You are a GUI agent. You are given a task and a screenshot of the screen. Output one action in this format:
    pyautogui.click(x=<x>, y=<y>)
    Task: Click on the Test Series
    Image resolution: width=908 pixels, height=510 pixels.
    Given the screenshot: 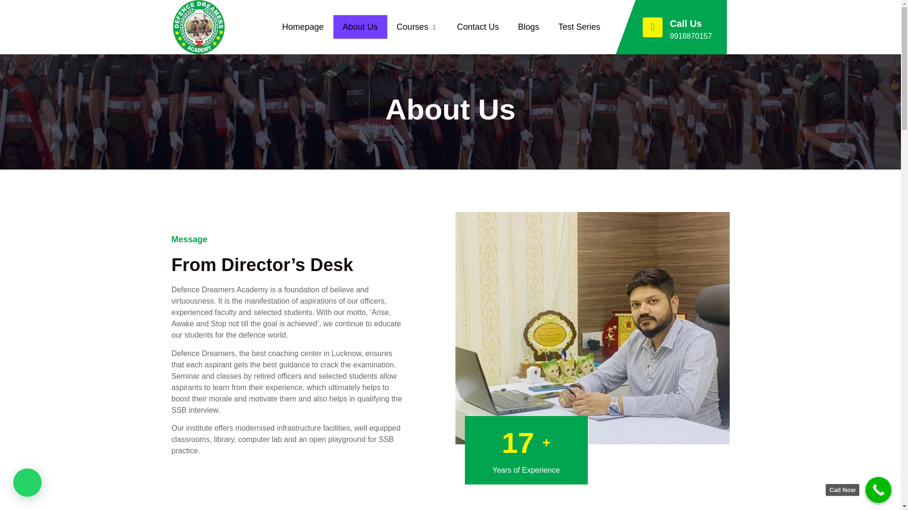 What is the action you would take?
    pyautogui.click(x=579, y=27)
    